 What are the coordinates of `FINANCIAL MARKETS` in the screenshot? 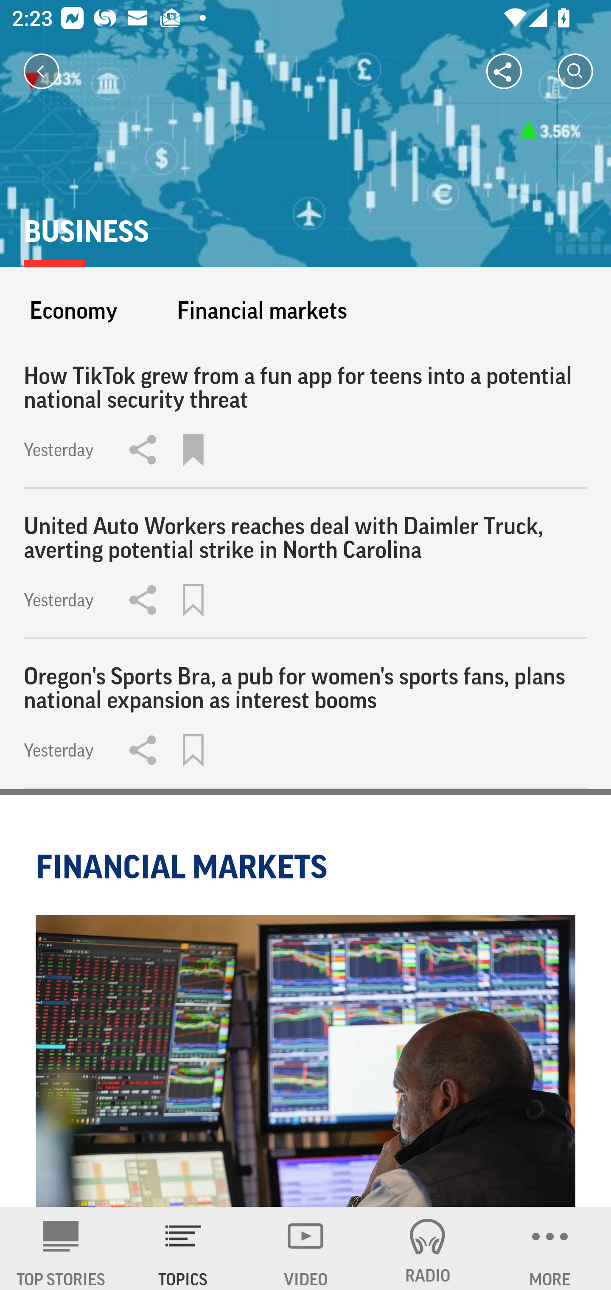 It's located at (184, 867).